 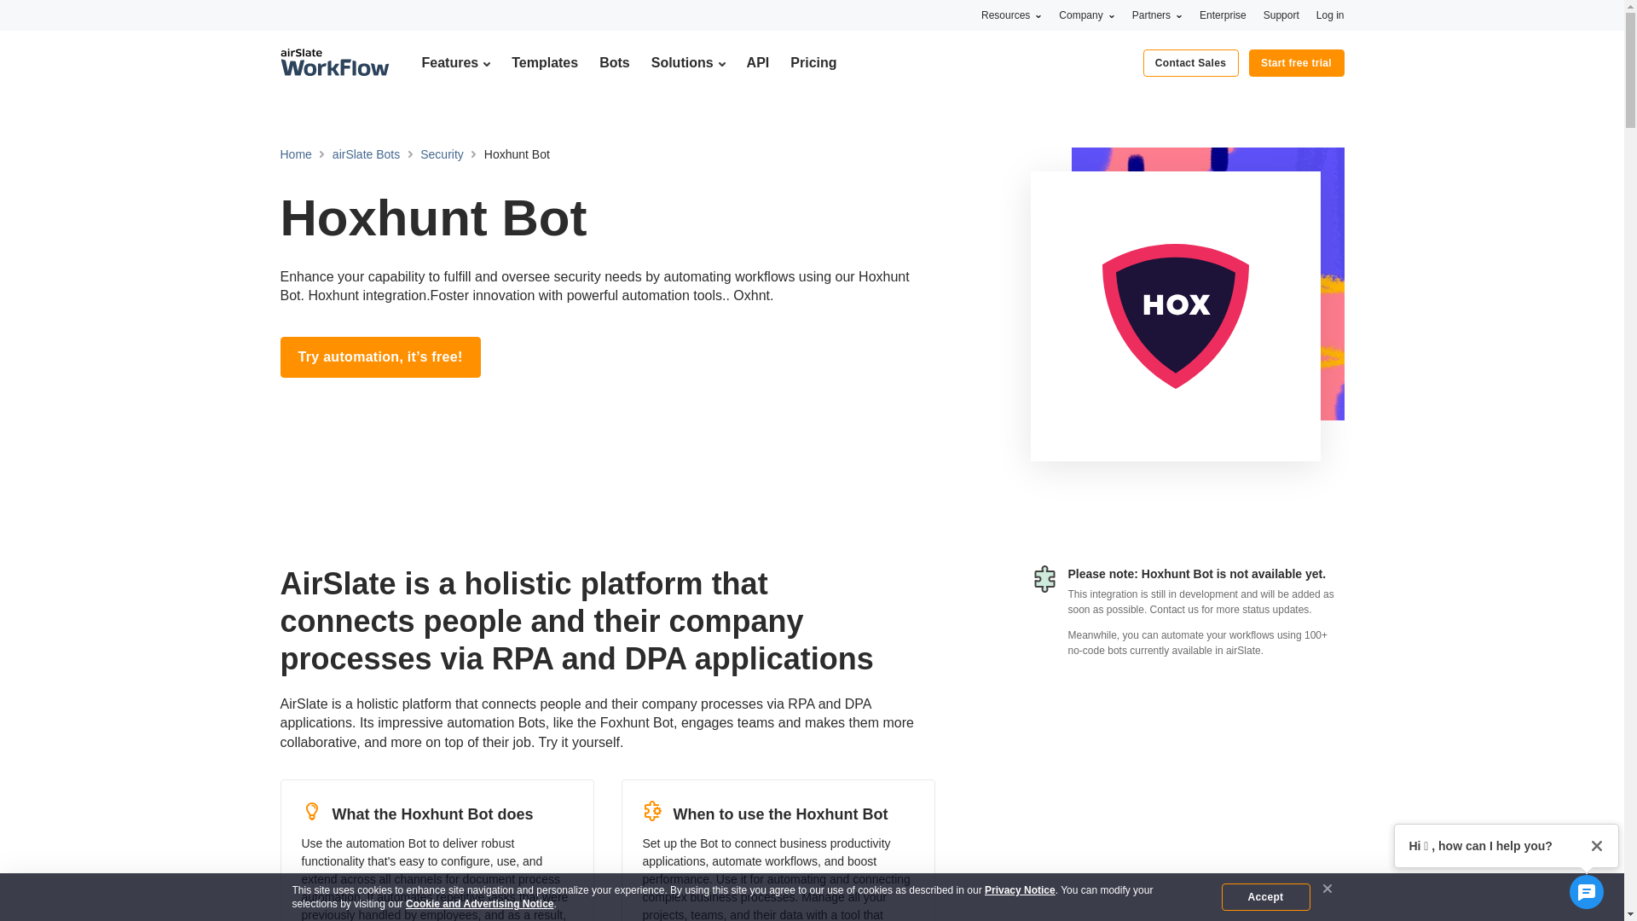 I want to click on Templates, so click(x=544, y=62).